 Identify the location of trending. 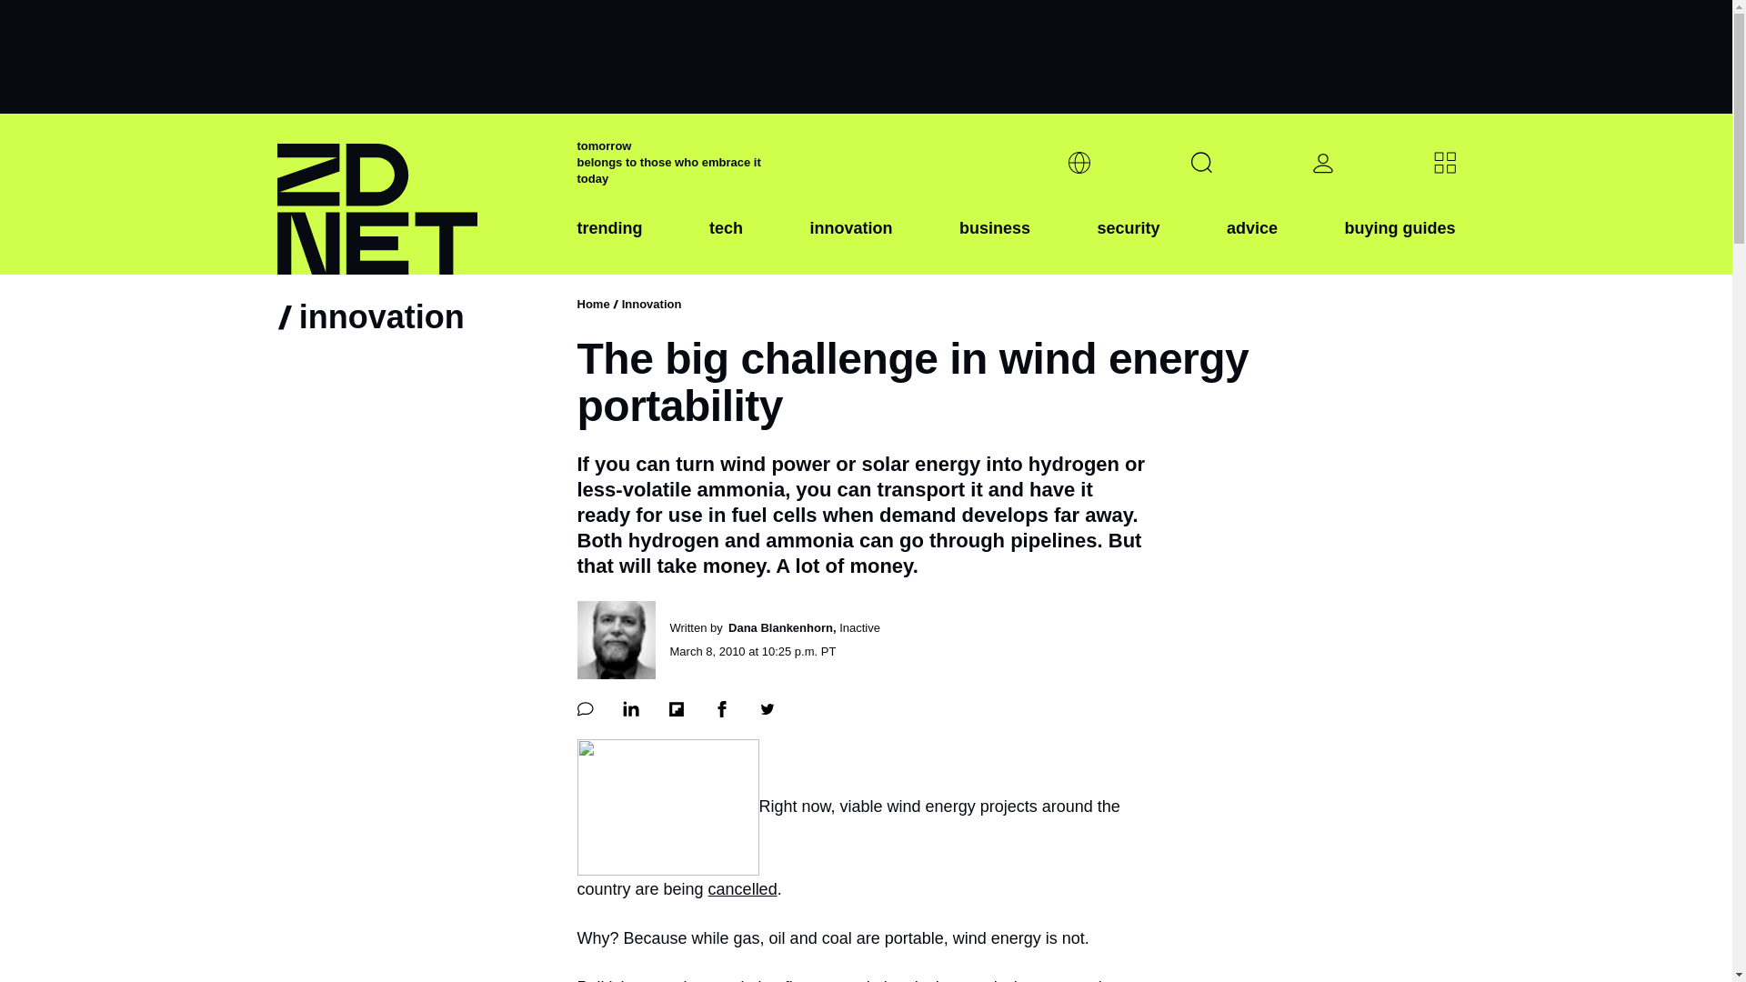
(609, 243).